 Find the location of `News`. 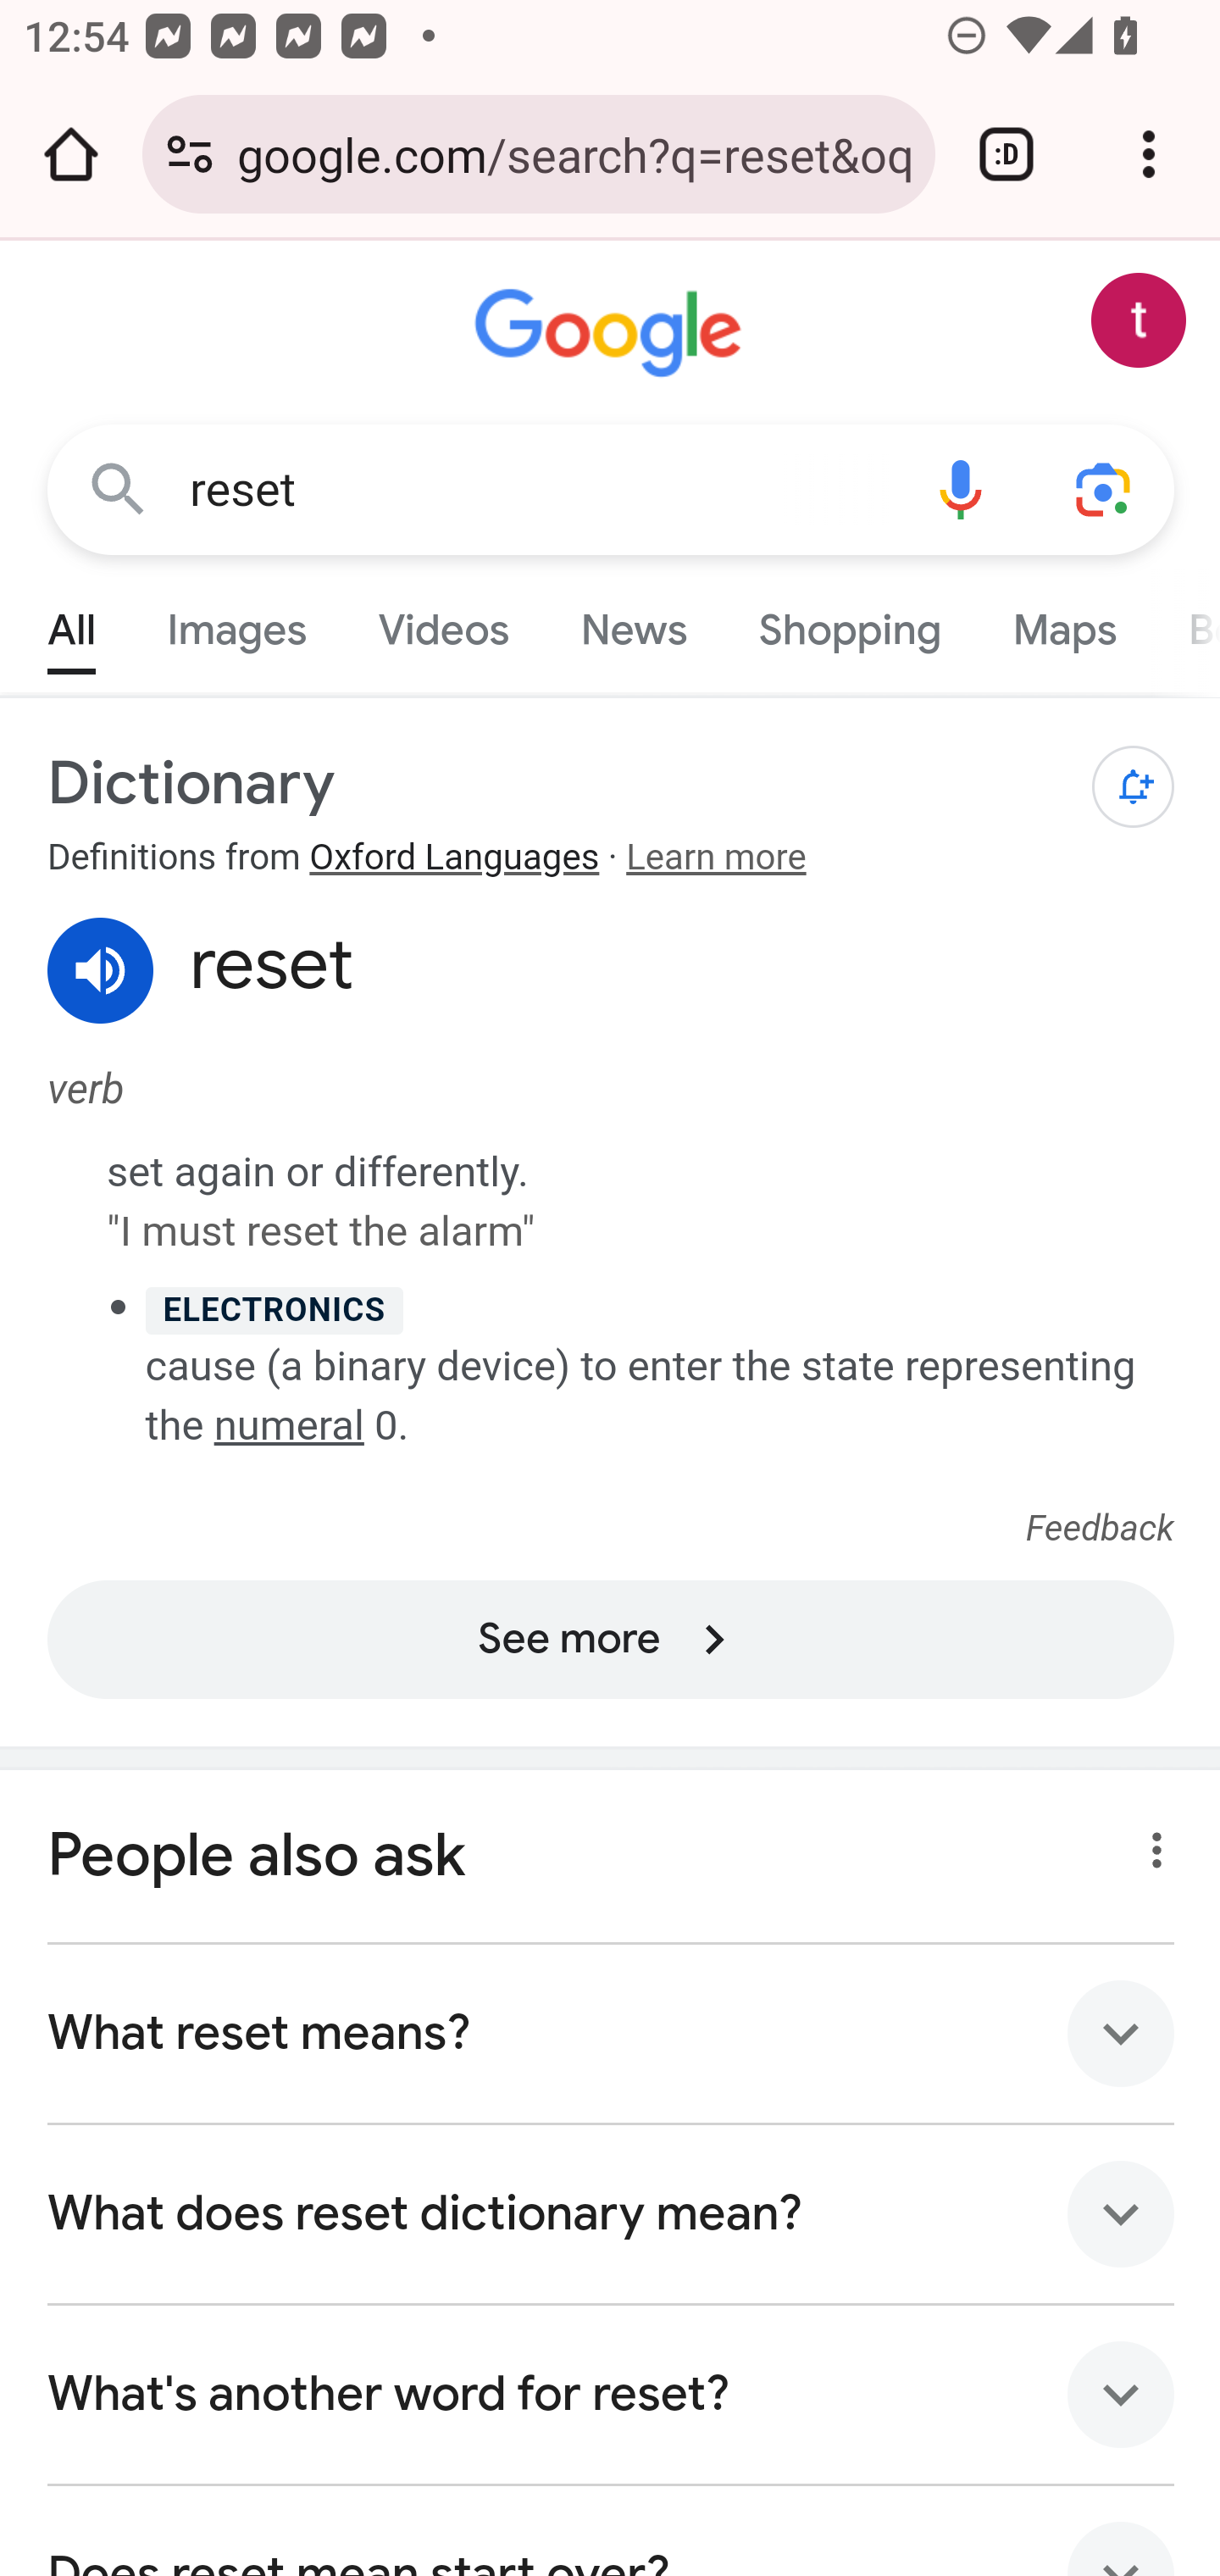

News is located at coordinates (634, 622).